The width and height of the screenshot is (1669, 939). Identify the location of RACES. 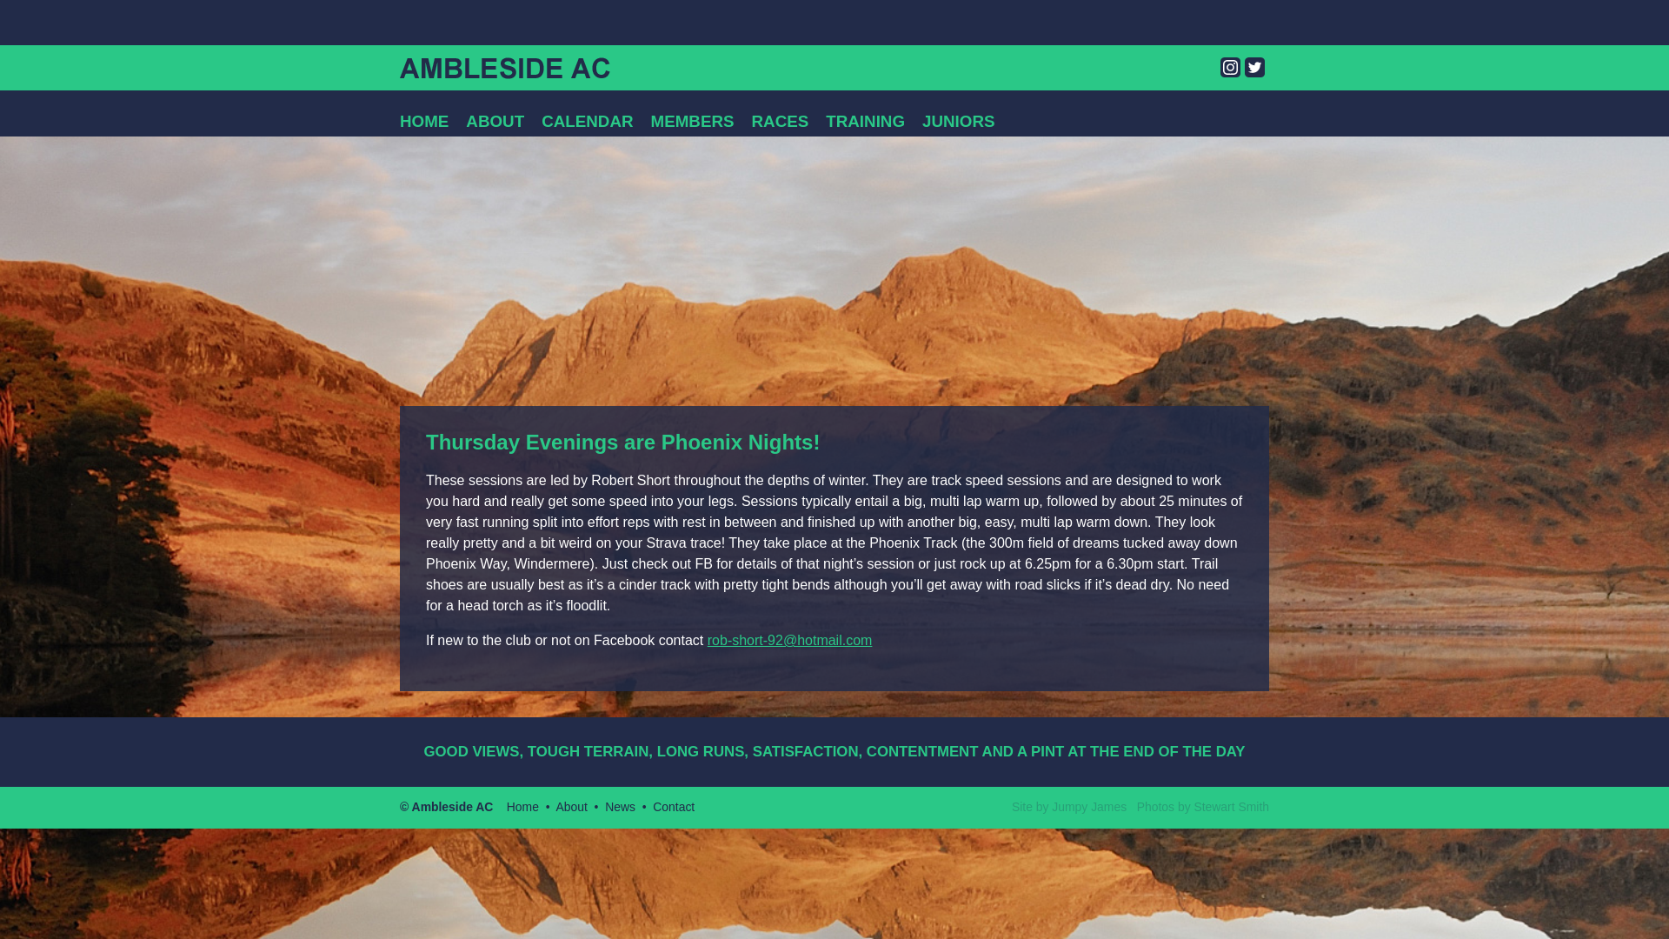
(781, 118).